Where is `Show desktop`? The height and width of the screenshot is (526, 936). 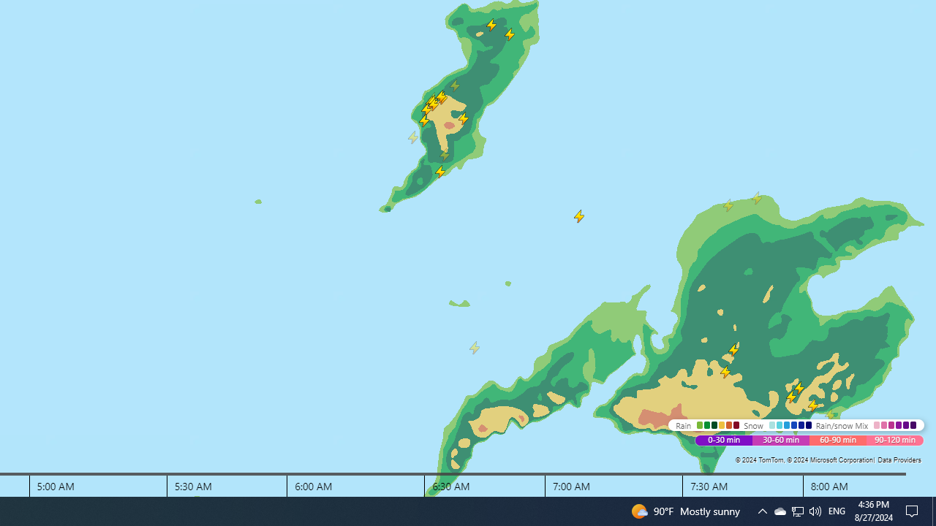
Show desktop is located at coordinates (934, 511).